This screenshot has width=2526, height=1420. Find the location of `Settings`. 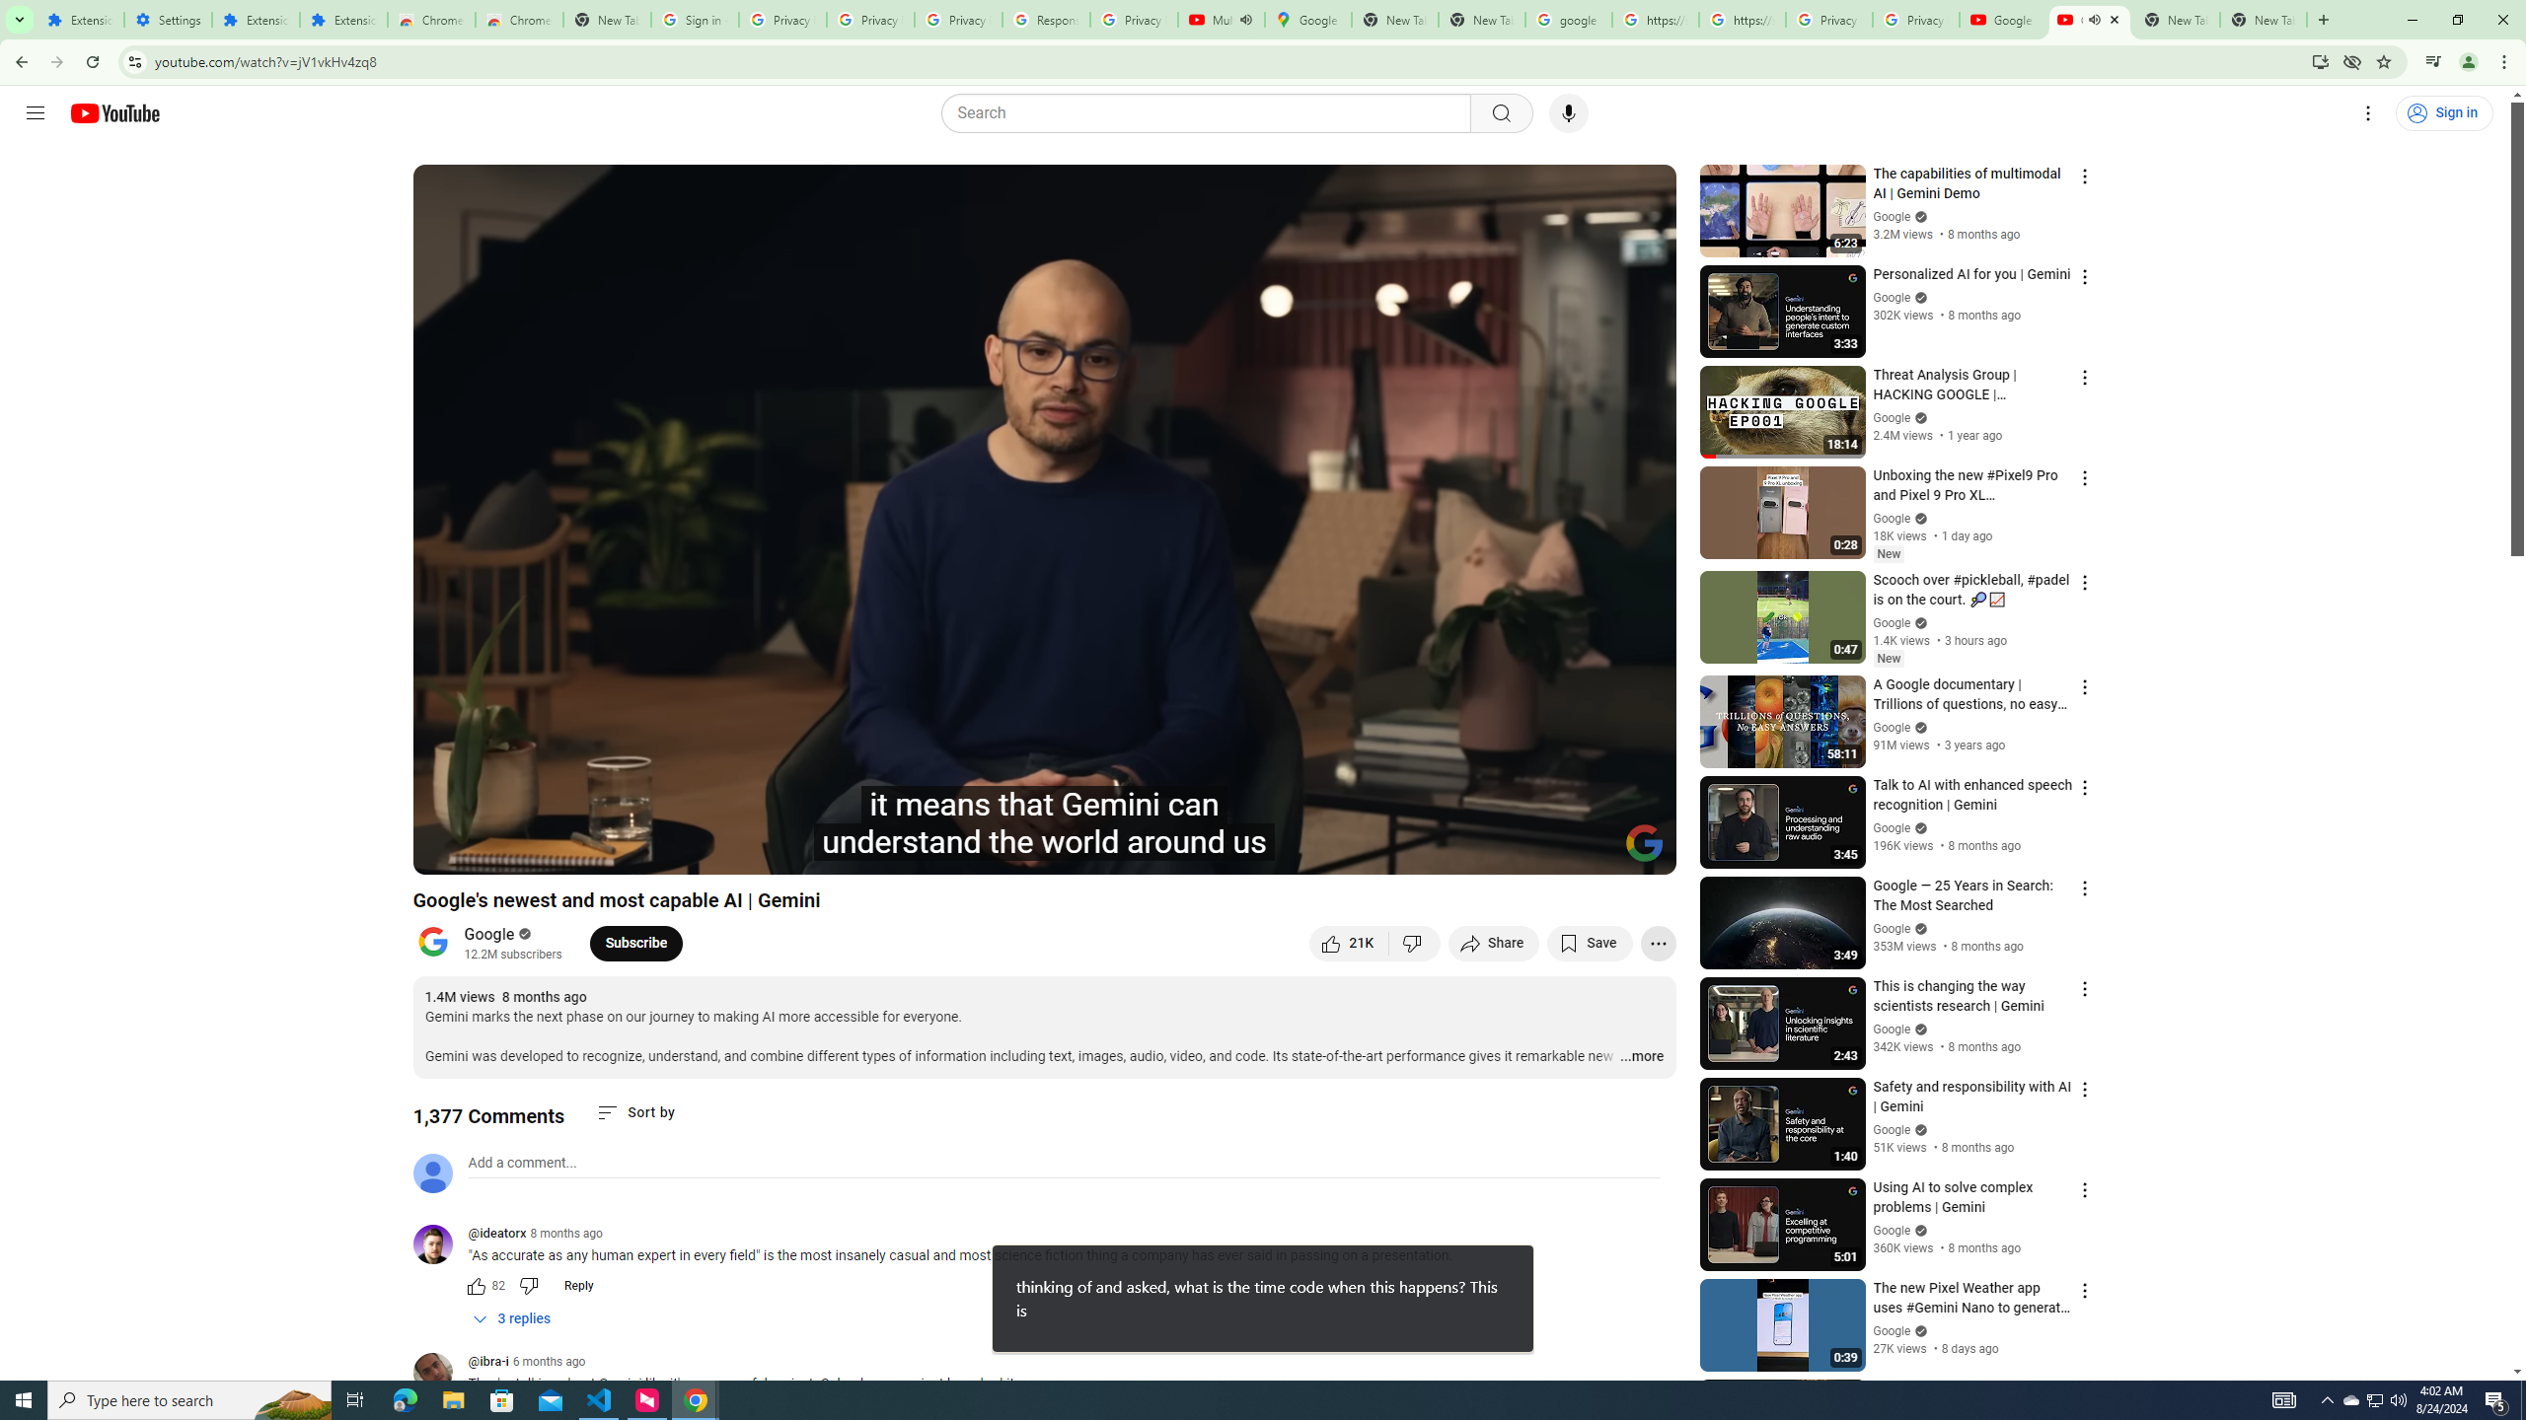

Settings is located at coordinates (169, 20).